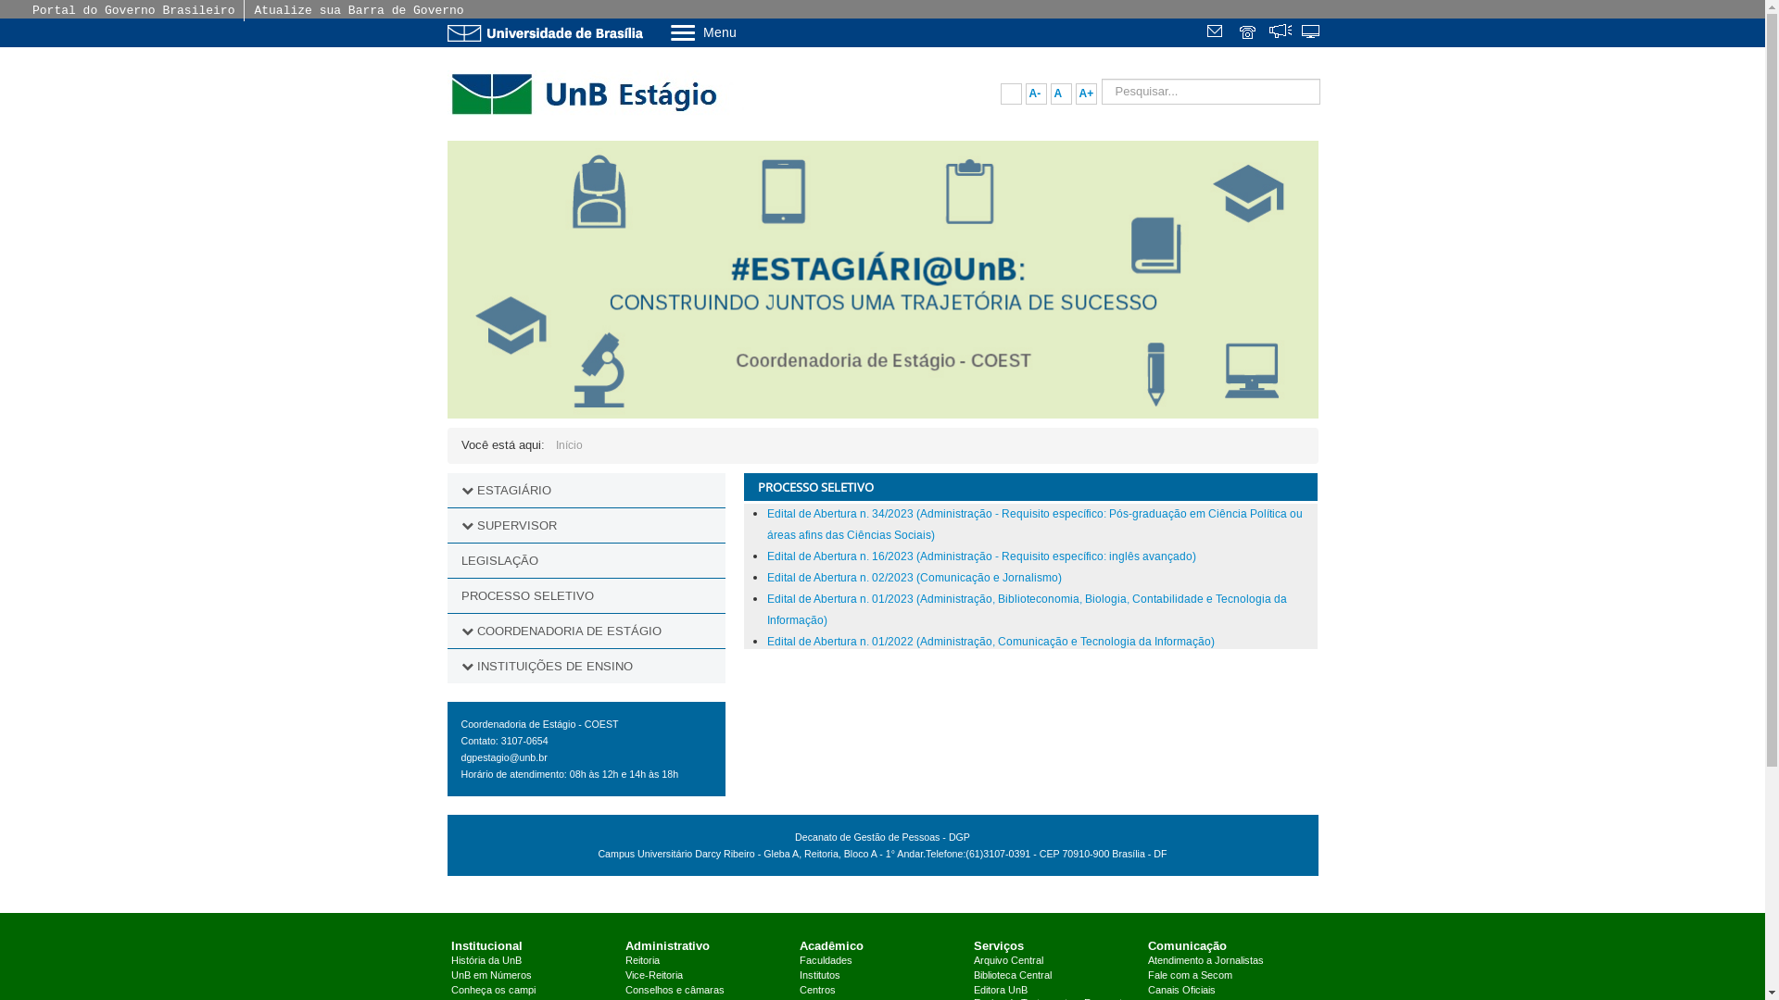 The image size is (1779, 1000). I want to click on A, so click(1062, 94).